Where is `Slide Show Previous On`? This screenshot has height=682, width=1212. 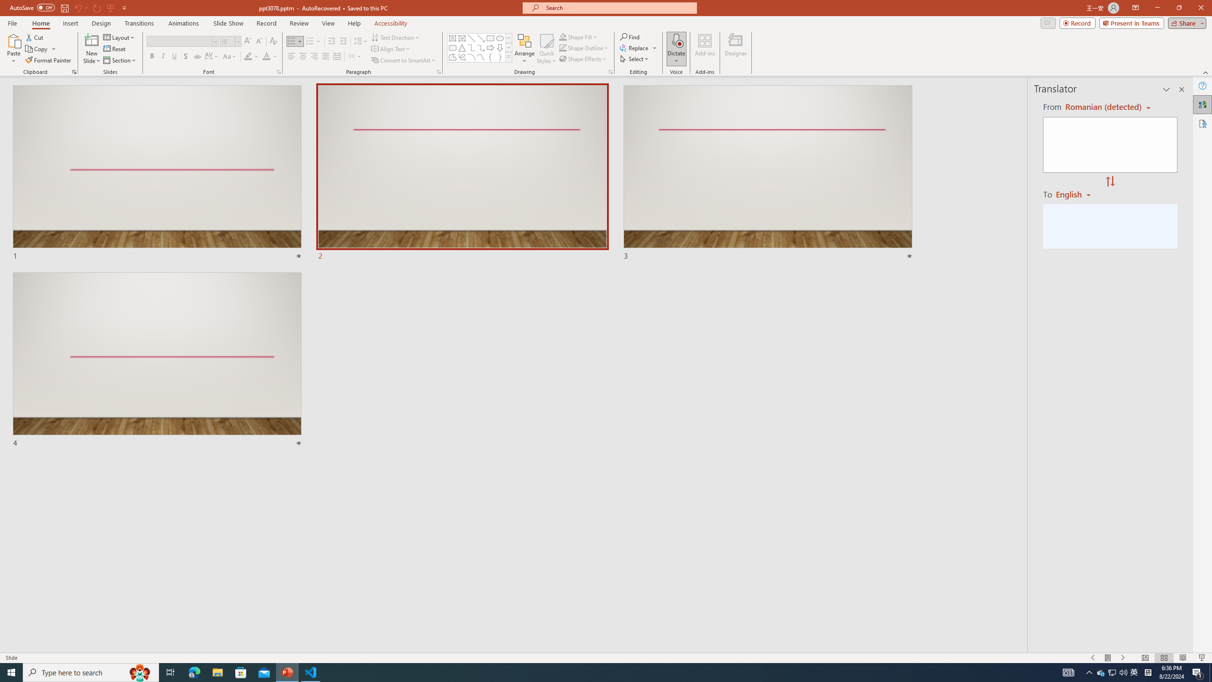
Slide Show Previous On is located at coordinates (1093, 658).